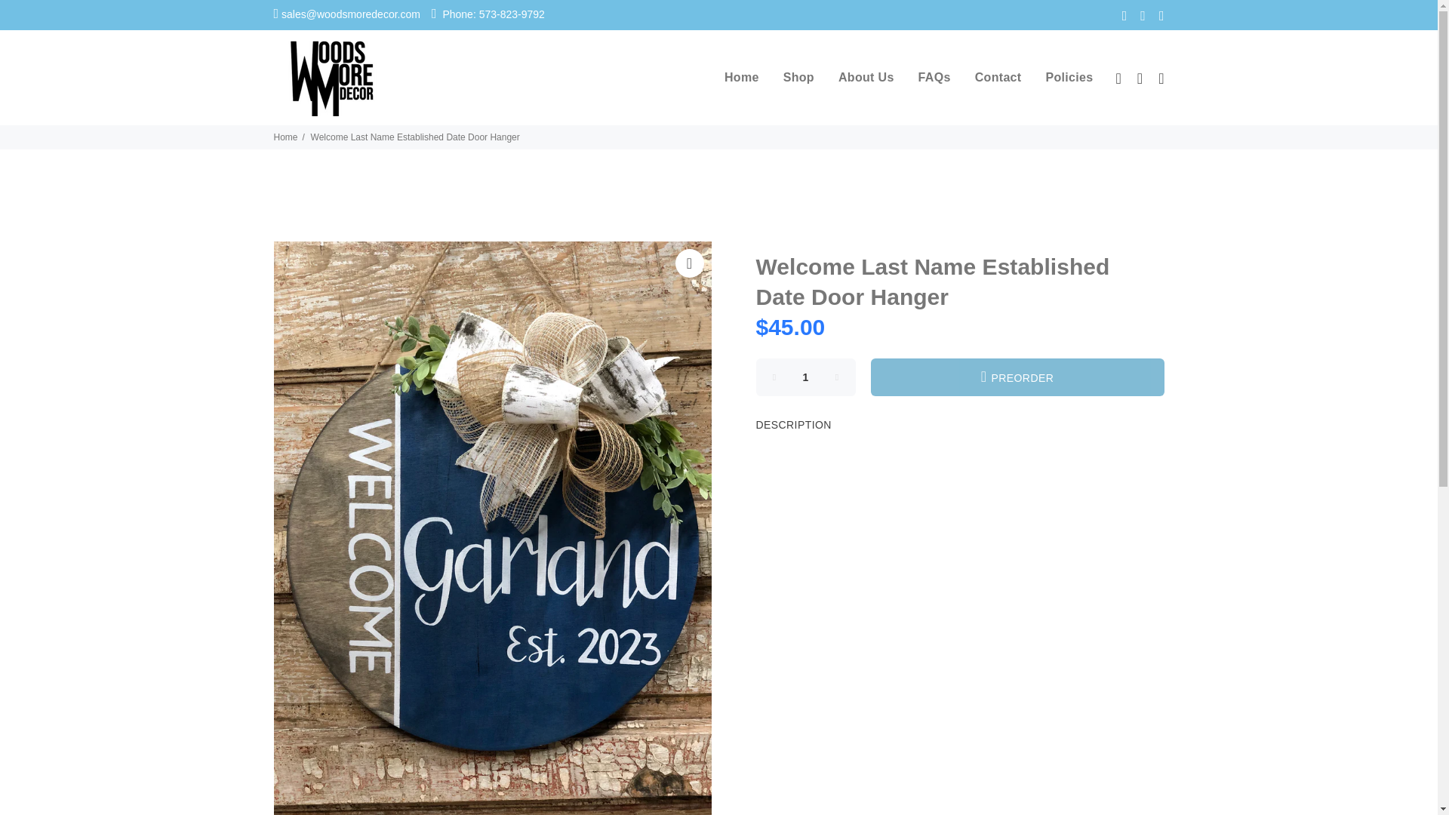 The image size is (1449, 815). I want to click on Shop, so click(798, 77).